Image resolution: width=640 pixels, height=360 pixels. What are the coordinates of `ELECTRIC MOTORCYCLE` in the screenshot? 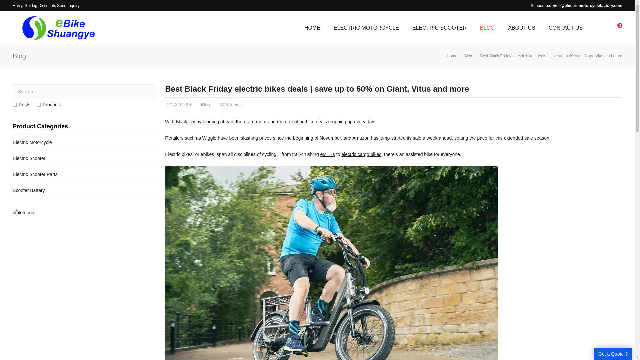 It's located at (366, 28).